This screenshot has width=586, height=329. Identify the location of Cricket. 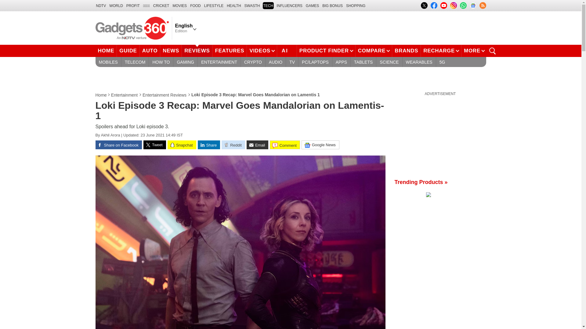
(161, 5).